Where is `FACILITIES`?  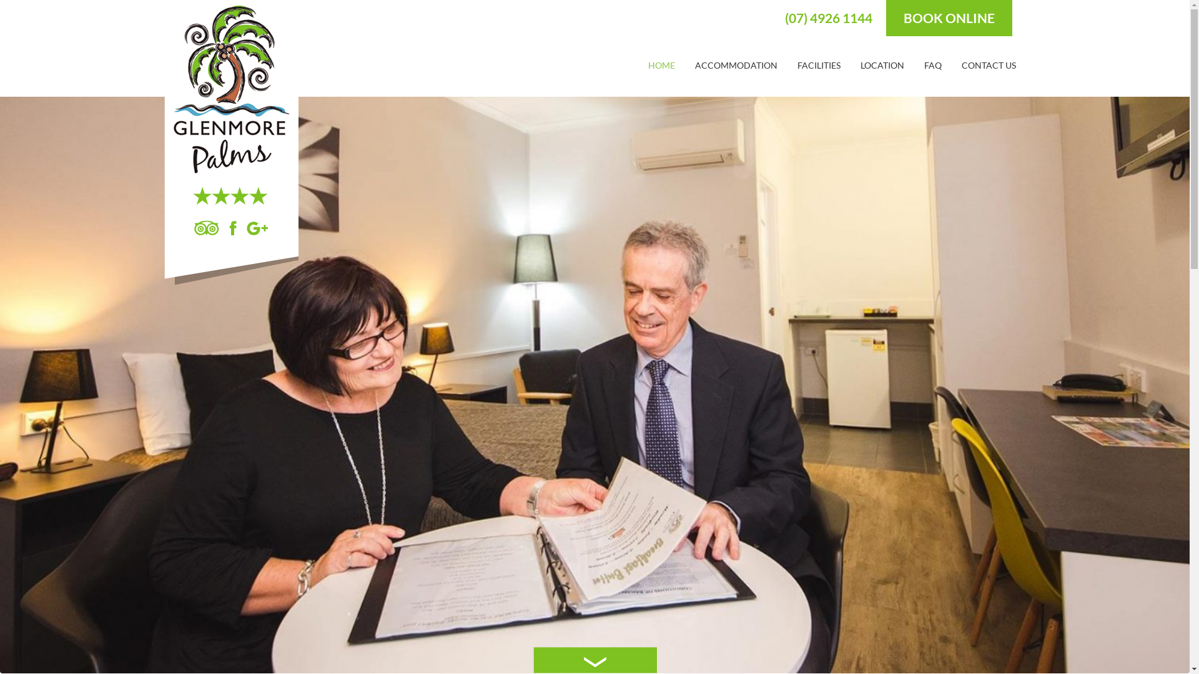 FACILITIES is located at coordinates (818, 62).